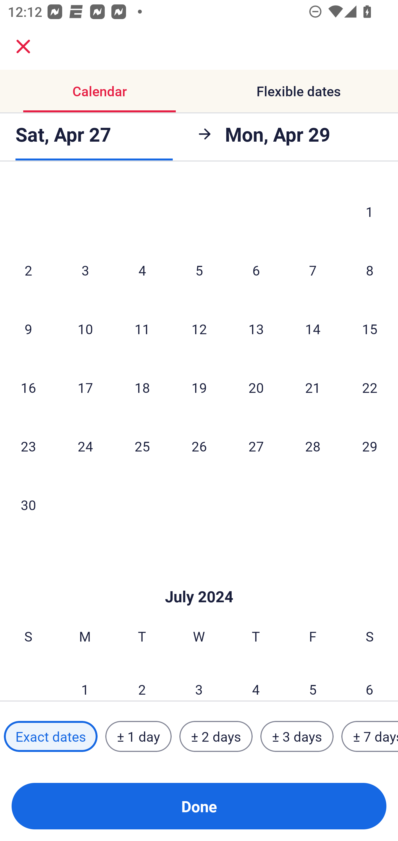  What do you see at coordinates (199, 387) in the screenshot?
I see `19 Wednesday, June 19, 2024` at bounding box center [199, 387].